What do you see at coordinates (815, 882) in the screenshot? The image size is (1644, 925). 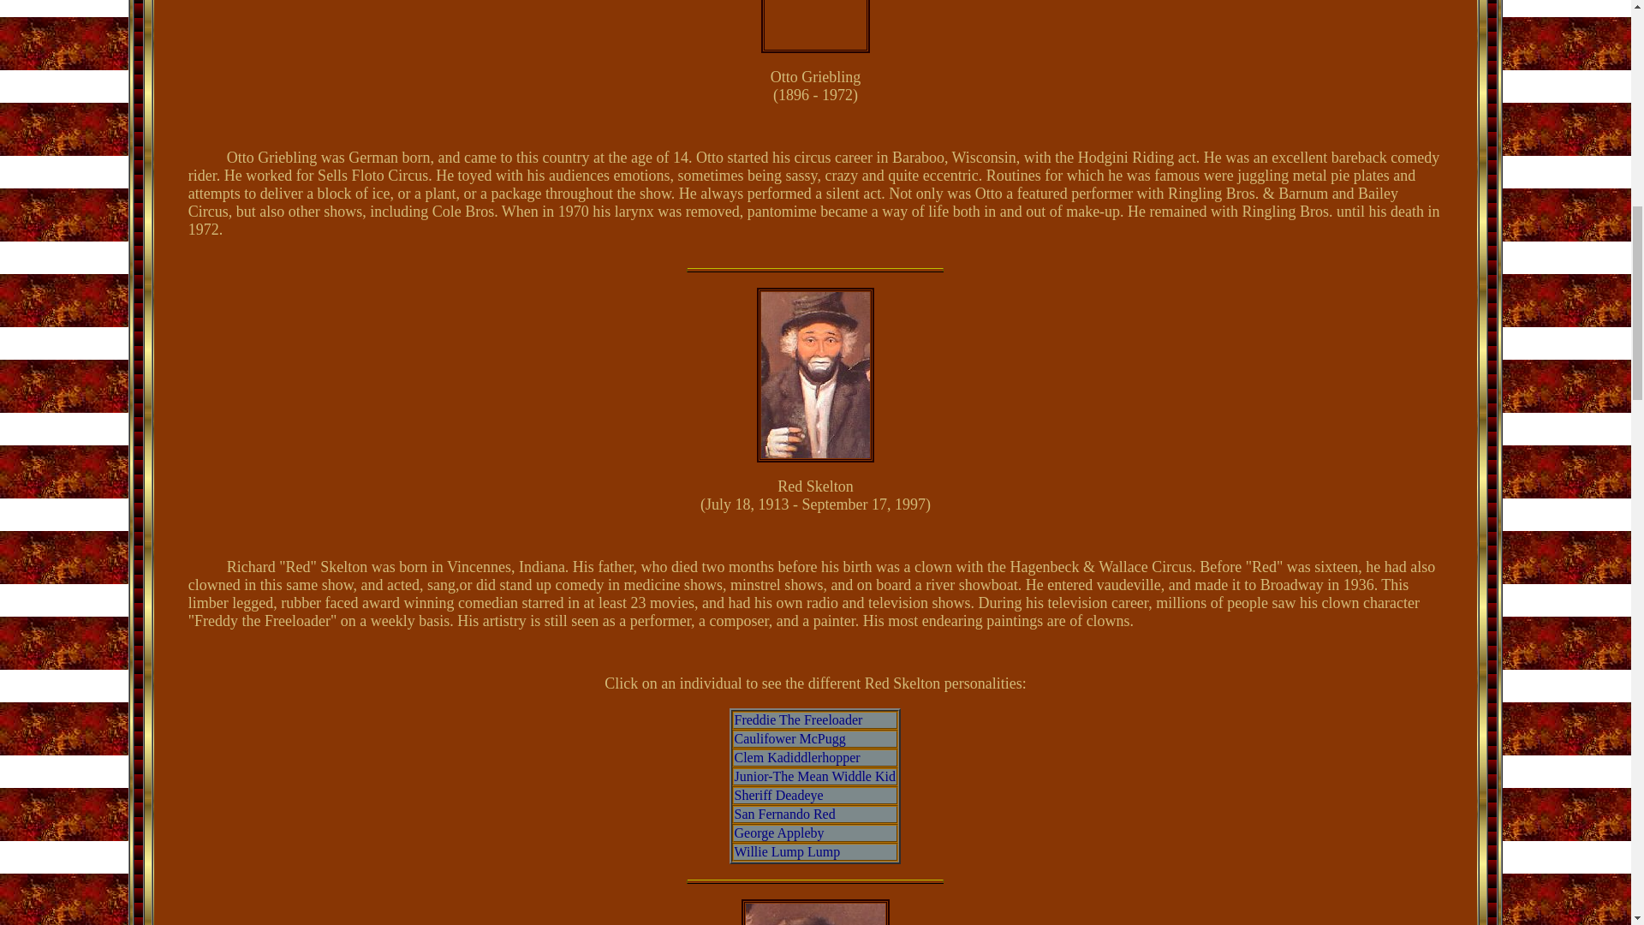 I see `Divider line between images and statements` at bounding box center [815, 882].